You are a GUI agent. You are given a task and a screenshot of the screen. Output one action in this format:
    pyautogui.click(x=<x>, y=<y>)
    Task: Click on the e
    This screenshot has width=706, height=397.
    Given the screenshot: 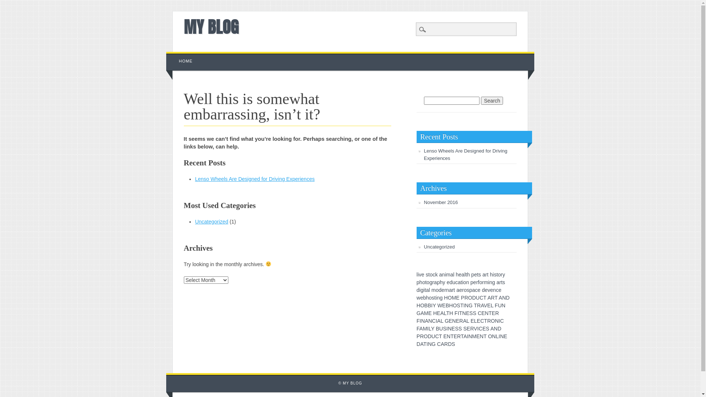 What is the action you would take?
    pyautogui.click(x=443, y=290)
    